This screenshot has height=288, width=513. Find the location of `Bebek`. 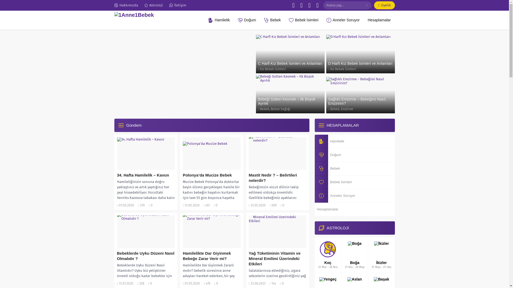

Bebek is located at coordinates (272, 20).